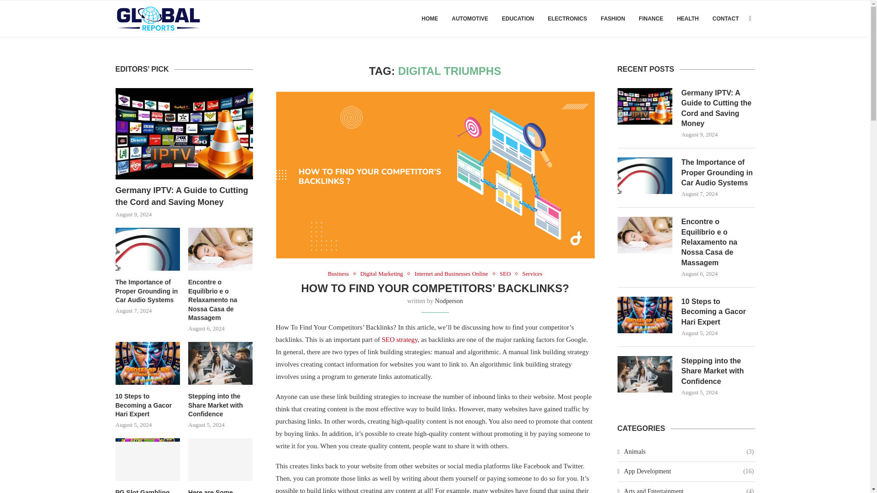 The height and width of the screenshot is (493, 877). What do you see at coordinates (184, 134) in the screenshot?
I see `Germany IPTV: A Guide to Cutting the Cord and Saving Money` at bounding box center [184, 134].